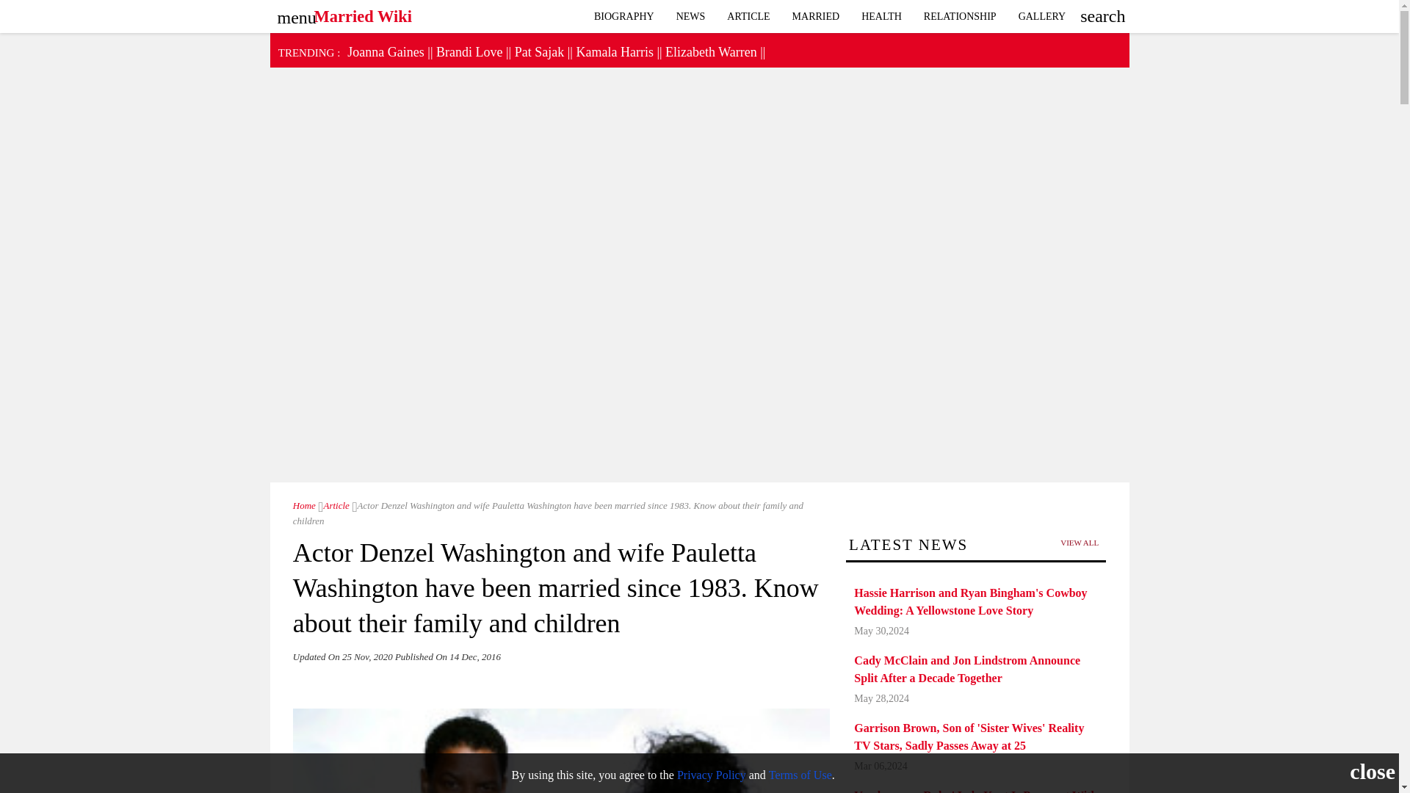  Describe the element at coordinates (816, 16) in the screenshot. I see `MARRIED` at that location.